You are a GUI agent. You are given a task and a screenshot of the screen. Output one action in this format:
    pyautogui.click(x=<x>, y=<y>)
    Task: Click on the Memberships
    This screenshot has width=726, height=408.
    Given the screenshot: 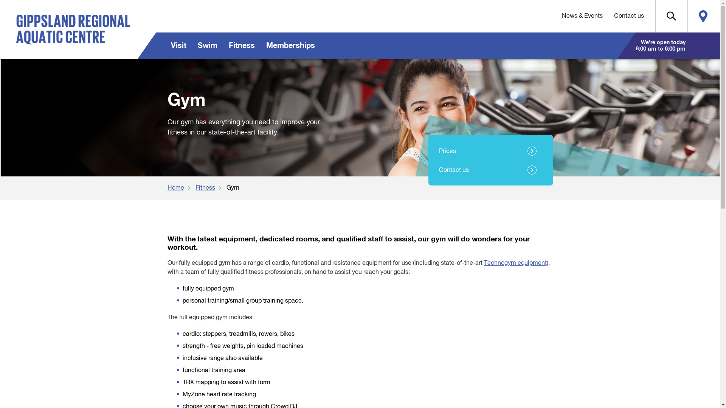 What is the action you would take?
    pyautogui.click(x=290, y=46)
    